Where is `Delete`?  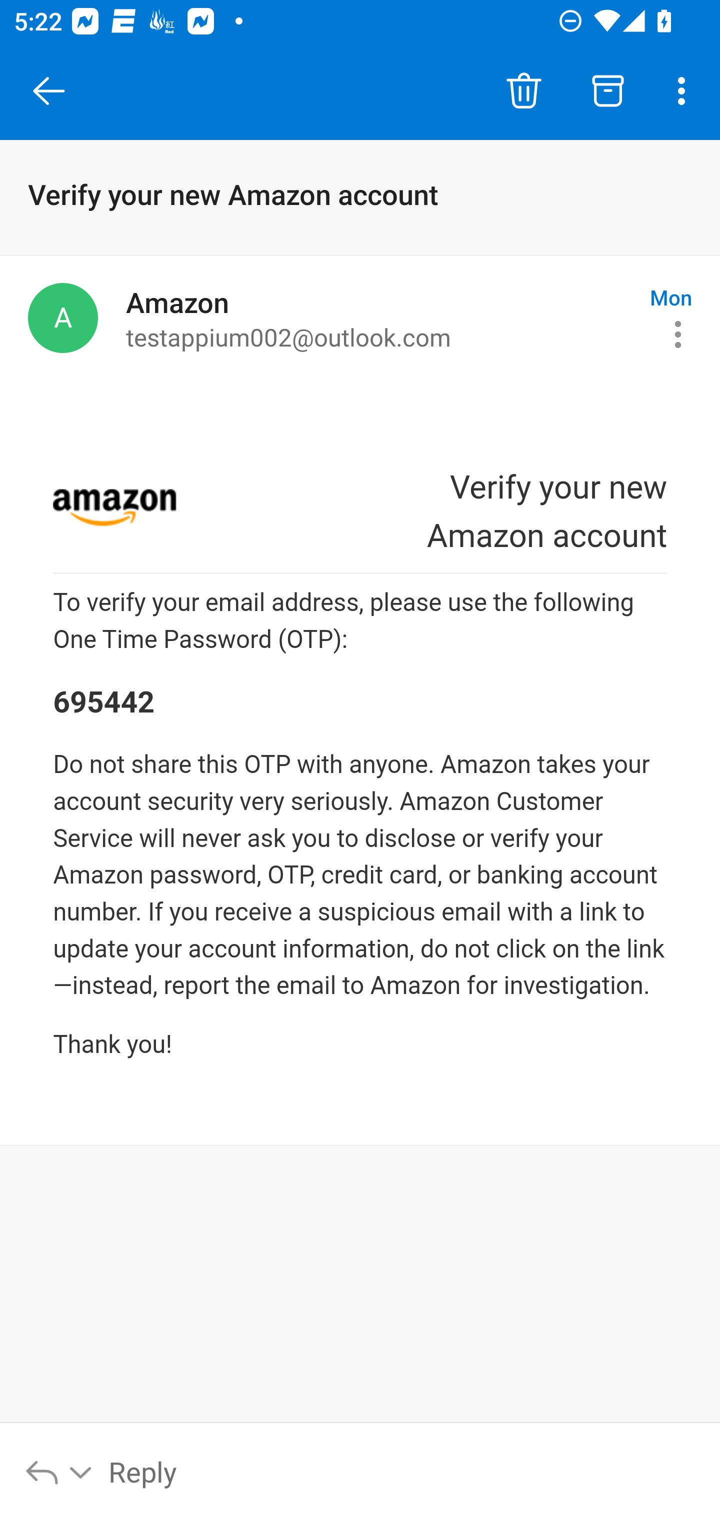
Delete is located at coordinates (523, 91).